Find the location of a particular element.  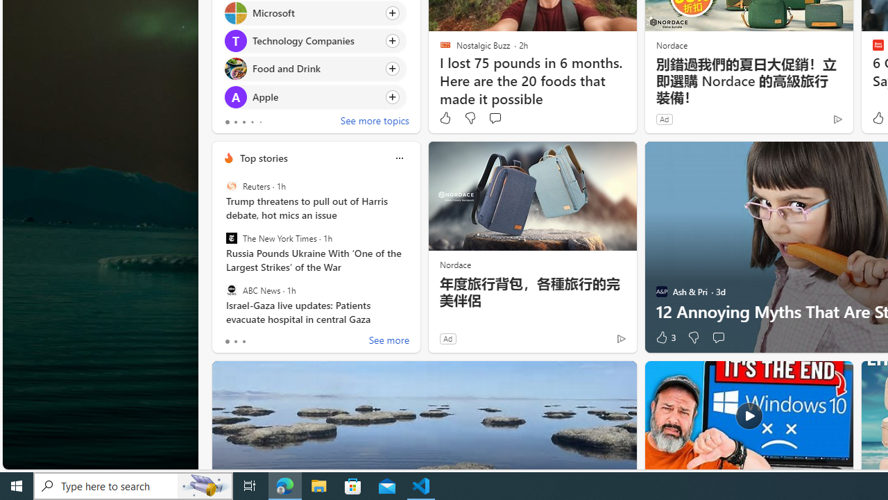

Click to follow topic Food and Drink is located at coordinates (315, 69).